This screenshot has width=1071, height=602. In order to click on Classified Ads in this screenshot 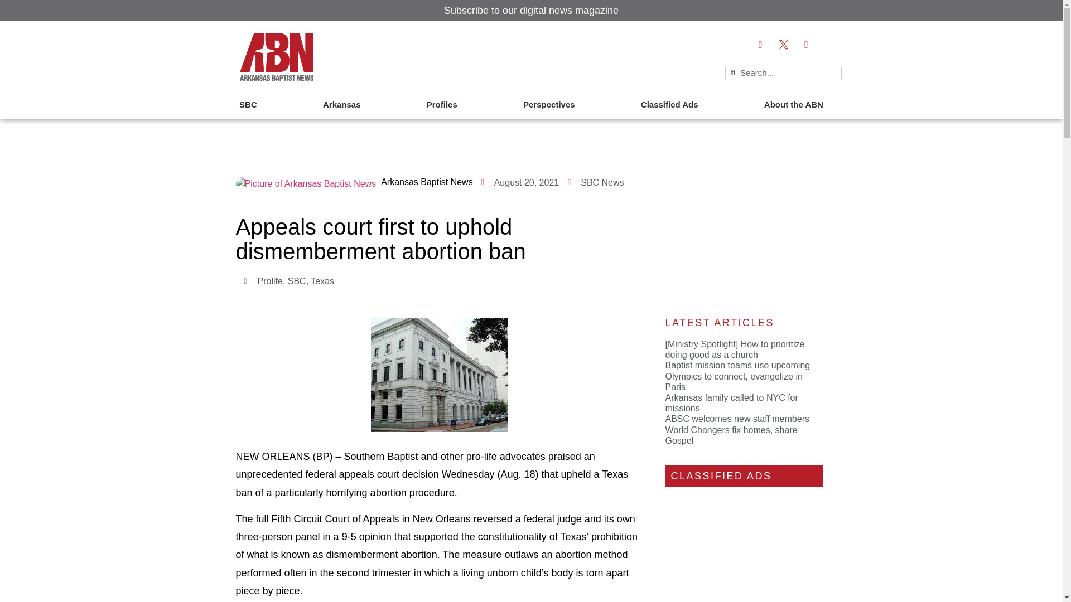, I will do `click(669, 105)`.